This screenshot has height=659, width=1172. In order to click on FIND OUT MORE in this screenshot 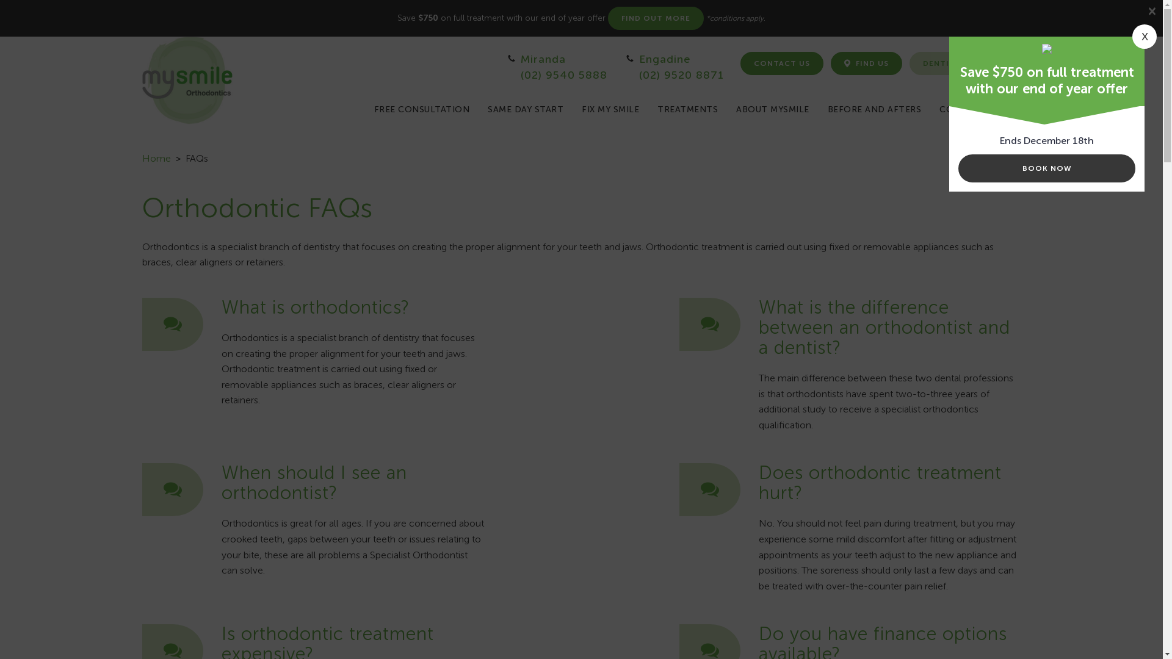, I will do `click(656, 18)`.